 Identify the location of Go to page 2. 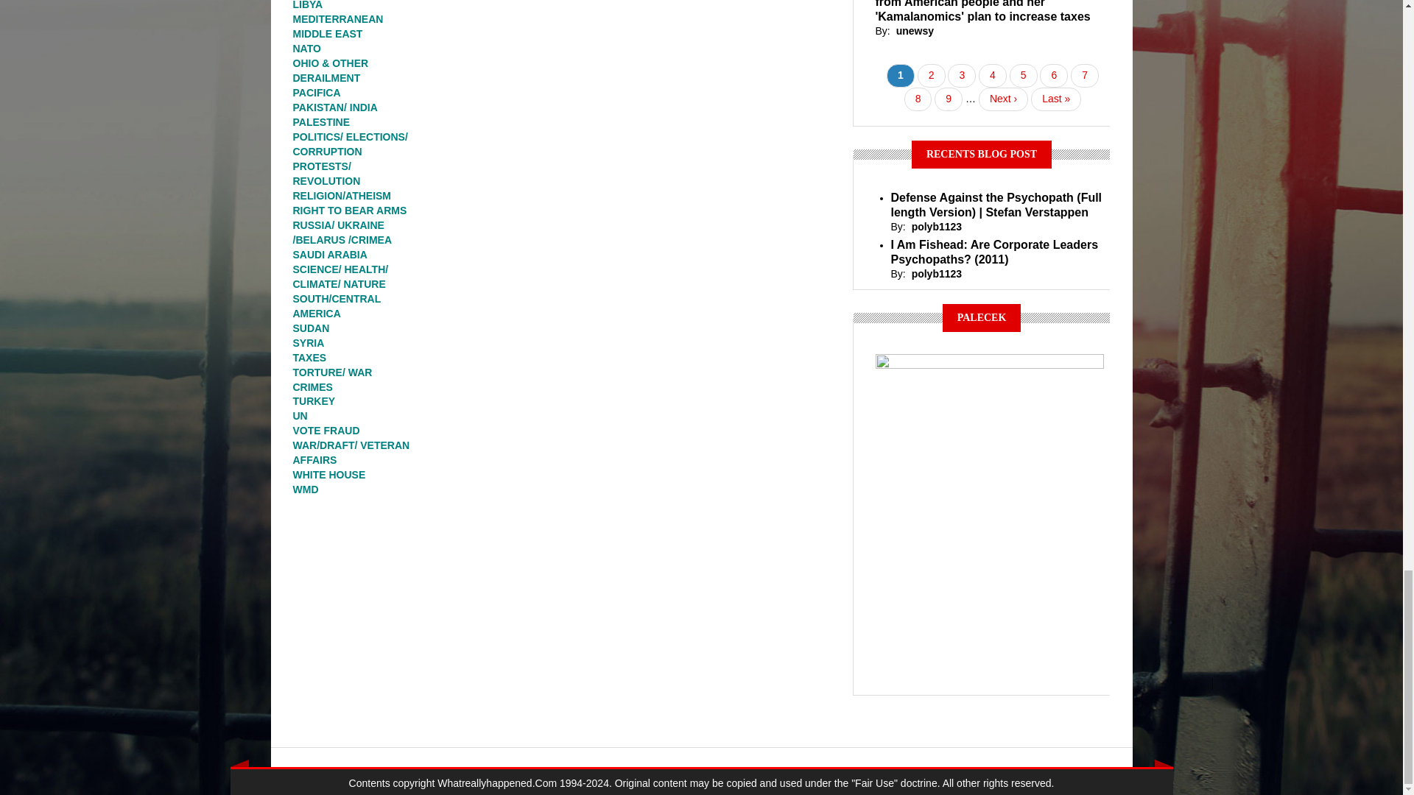
(932, 75).